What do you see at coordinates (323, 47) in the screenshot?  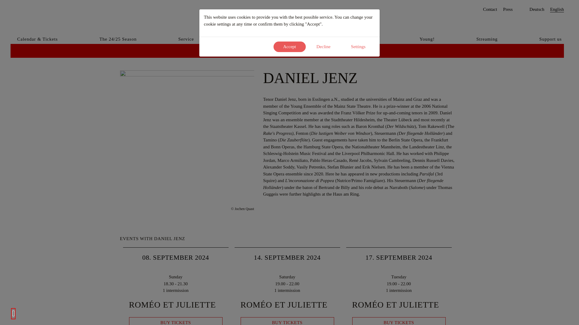 I see `Decline` at bounding box center [323, 47].